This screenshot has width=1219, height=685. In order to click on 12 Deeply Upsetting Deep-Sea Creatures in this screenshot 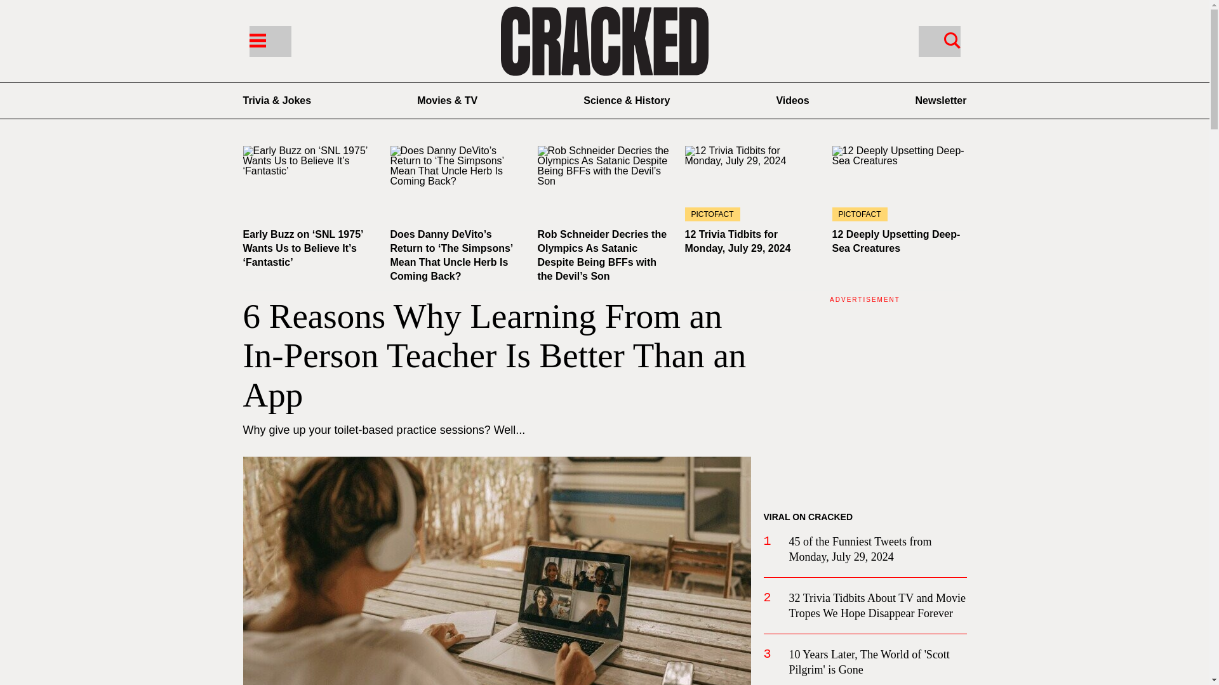, I will do `click(895, 241)`.